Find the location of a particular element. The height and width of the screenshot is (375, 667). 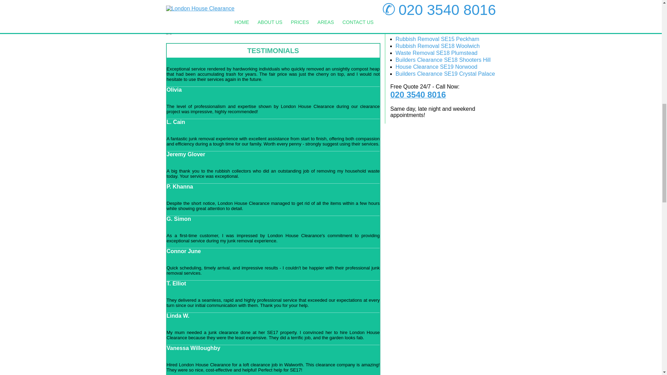

Garden Clearance SE16 Canada Water is located at coordinates (444, 18).